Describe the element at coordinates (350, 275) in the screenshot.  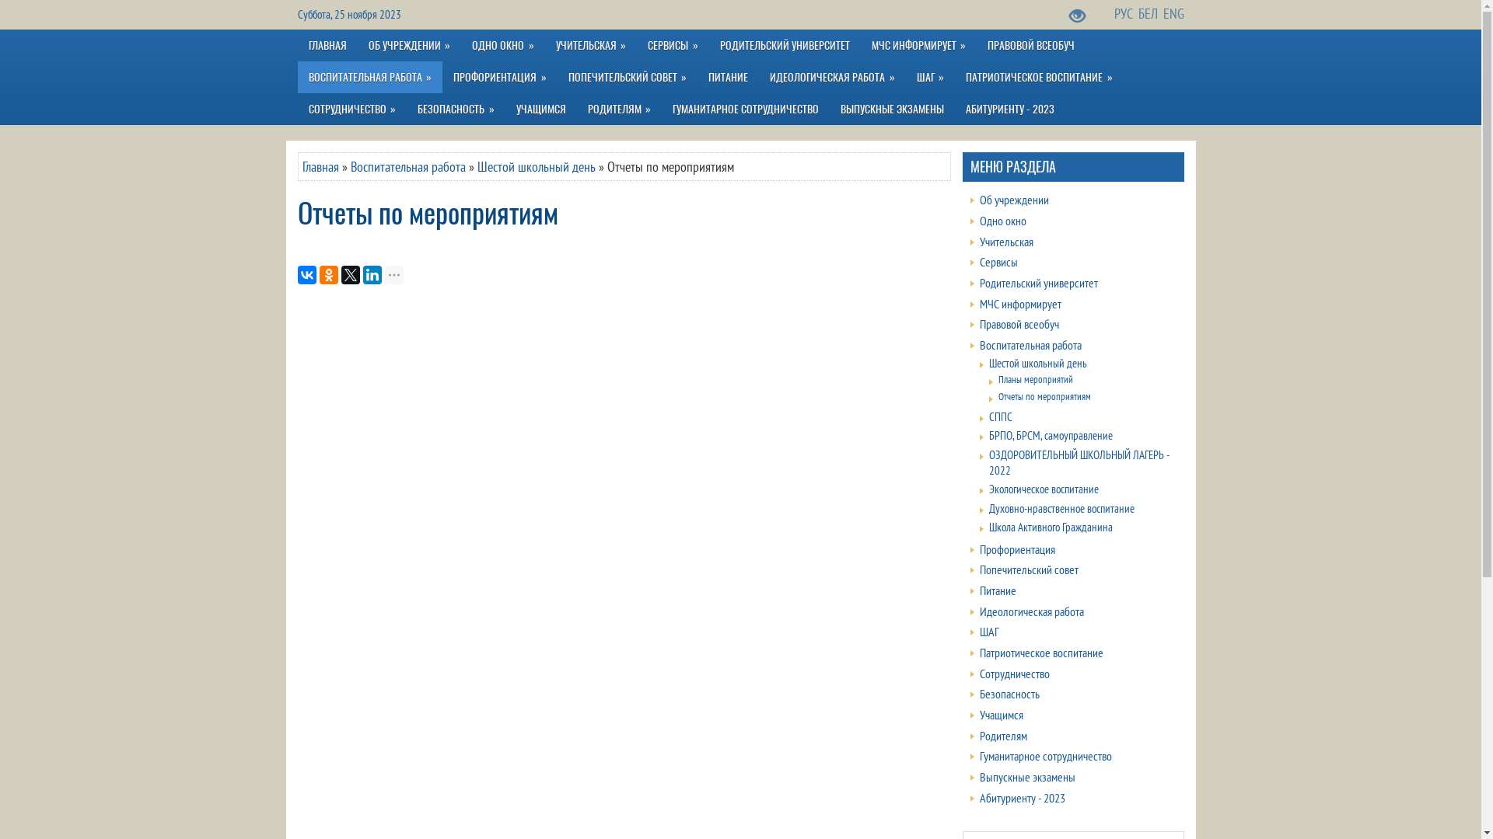
I see `Twitter` at that location.